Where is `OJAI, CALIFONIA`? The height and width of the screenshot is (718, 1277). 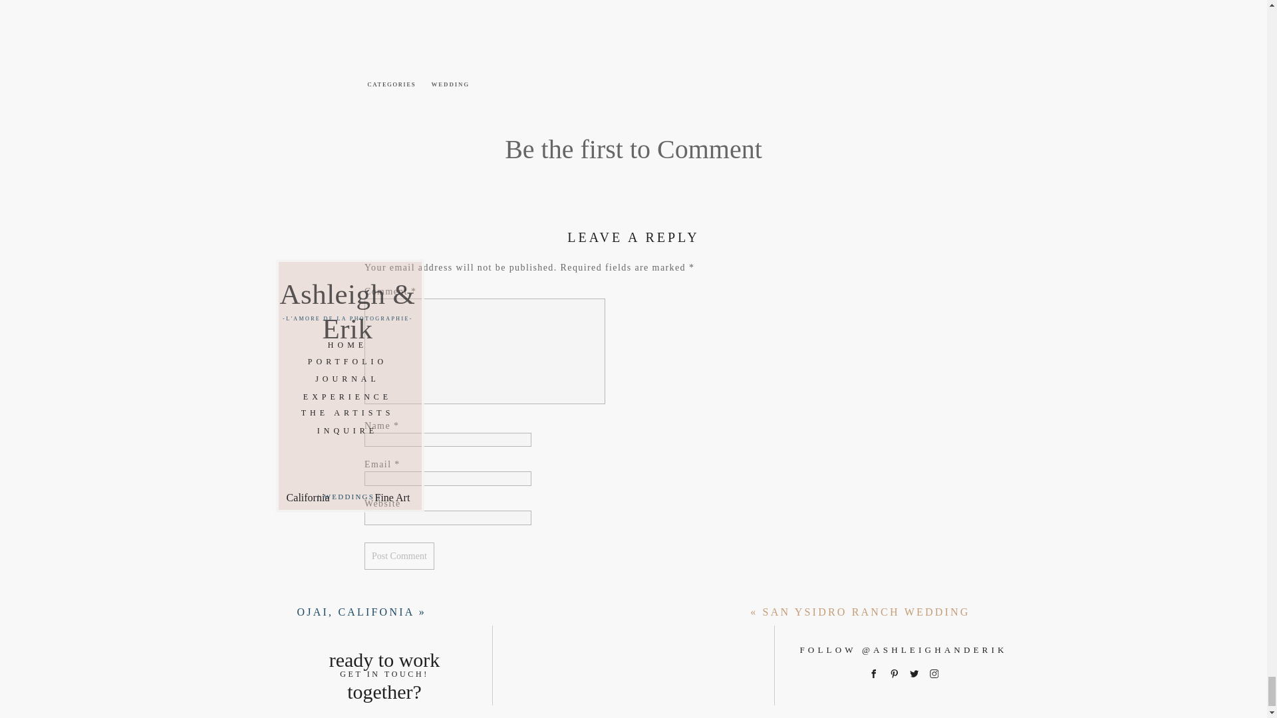
OJAI, CALIFONIA is located at coordinates (355, 612).